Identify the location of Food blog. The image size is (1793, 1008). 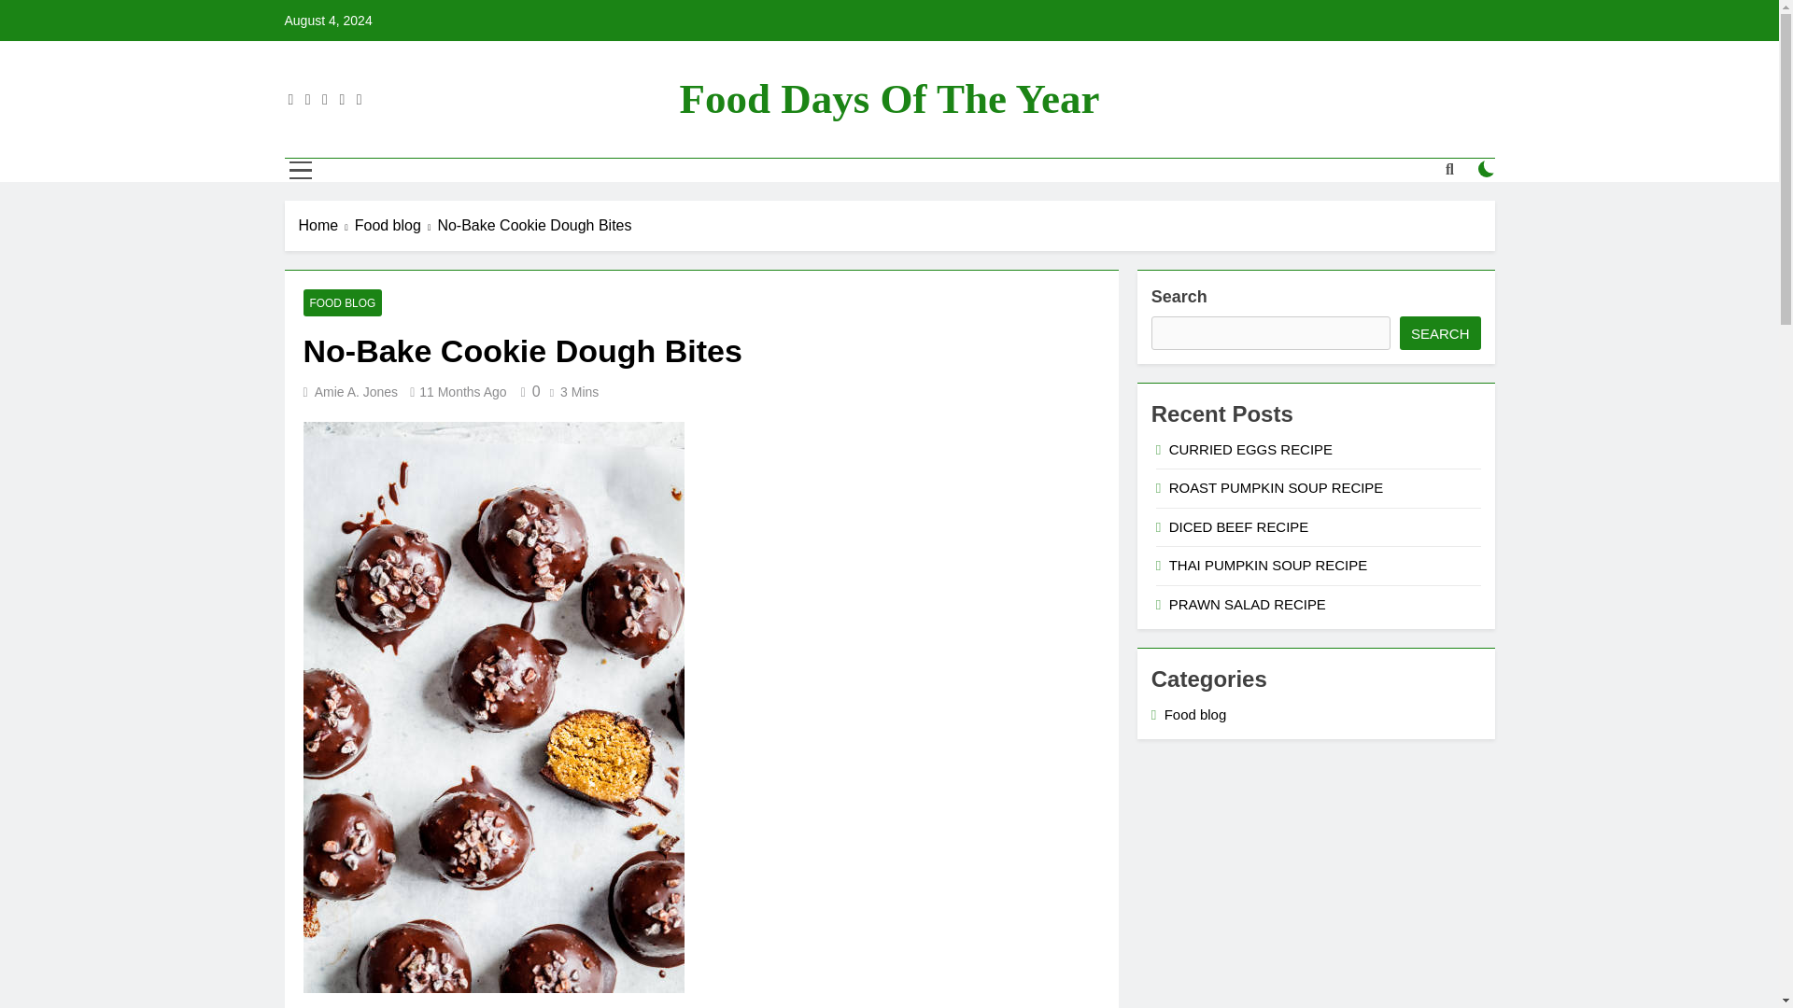
(396, 226).